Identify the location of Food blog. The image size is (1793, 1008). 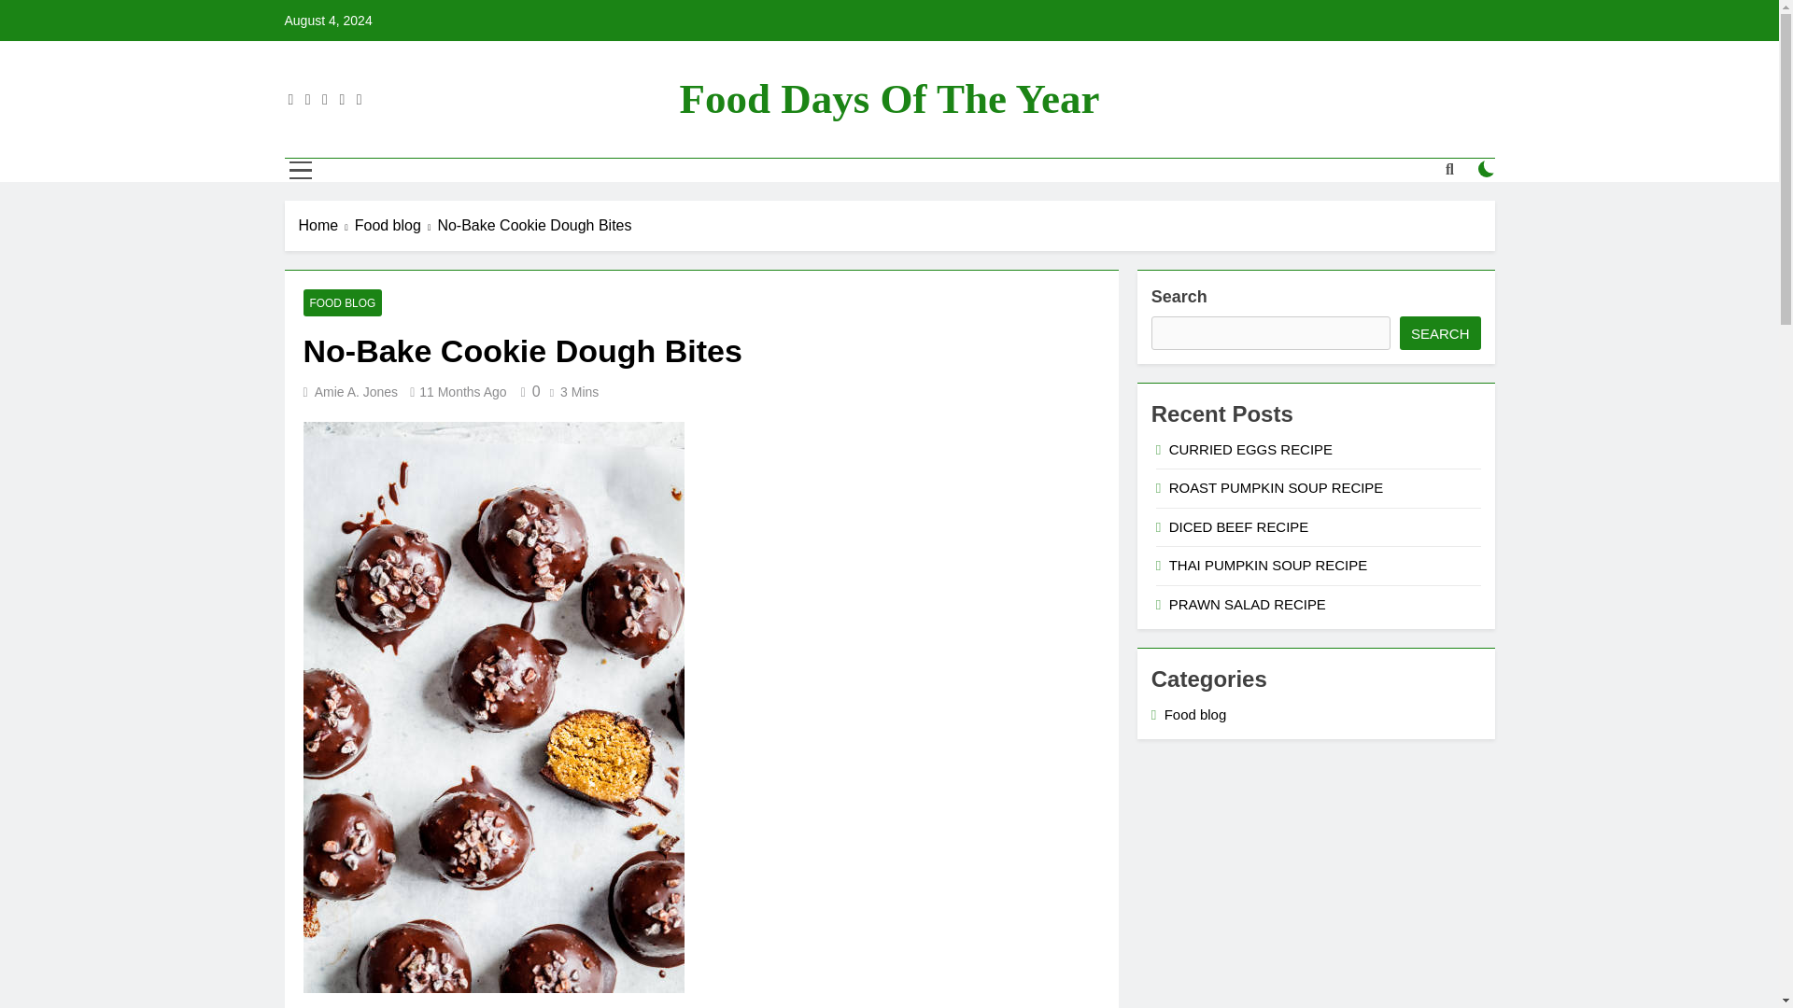
(396, 226).